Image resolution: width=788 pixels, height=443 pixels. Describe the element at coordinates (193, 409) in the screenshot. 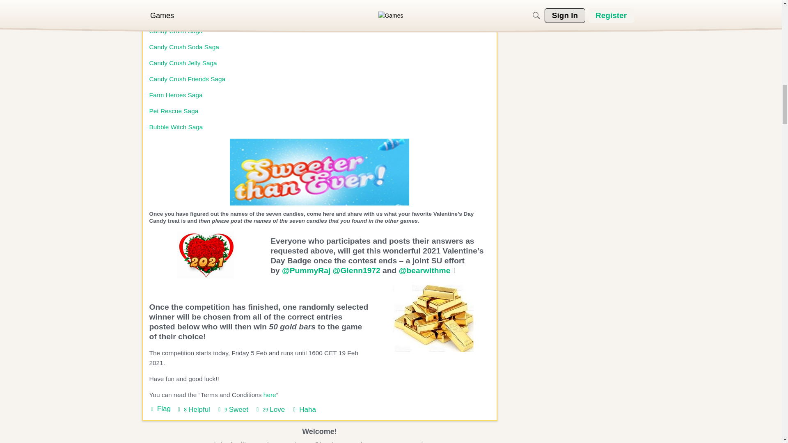

I see `Helpful` at that location.